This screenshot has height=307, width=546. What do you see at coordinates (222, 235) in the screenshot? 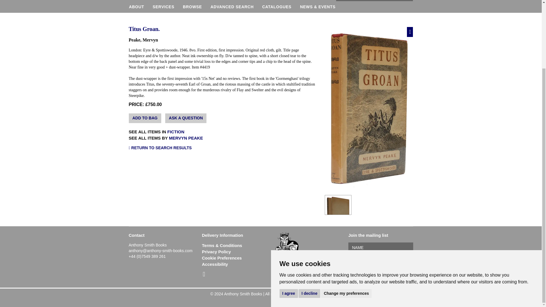
I see `Delivery Information` at bounding box center [222, 235].